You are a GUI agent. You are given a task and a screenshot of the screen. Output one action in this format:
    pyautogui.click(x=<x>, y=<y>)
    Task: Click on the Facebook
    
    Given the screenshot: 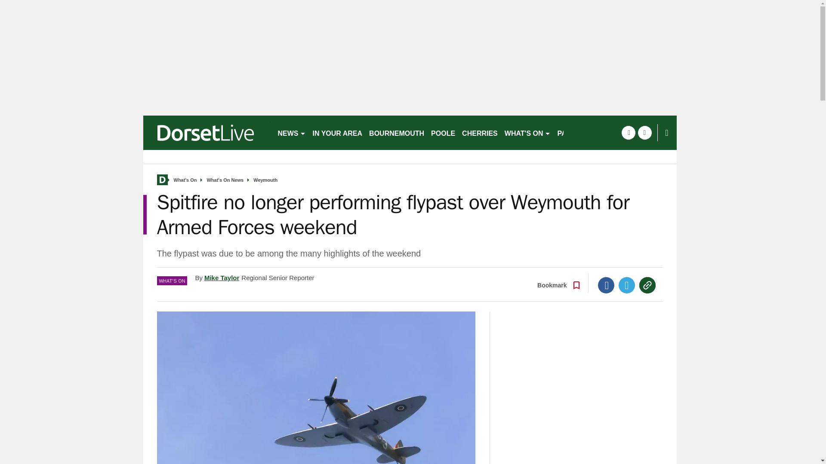 What is the action you would take?
    pyautogui.click(x=606, y=285)
    